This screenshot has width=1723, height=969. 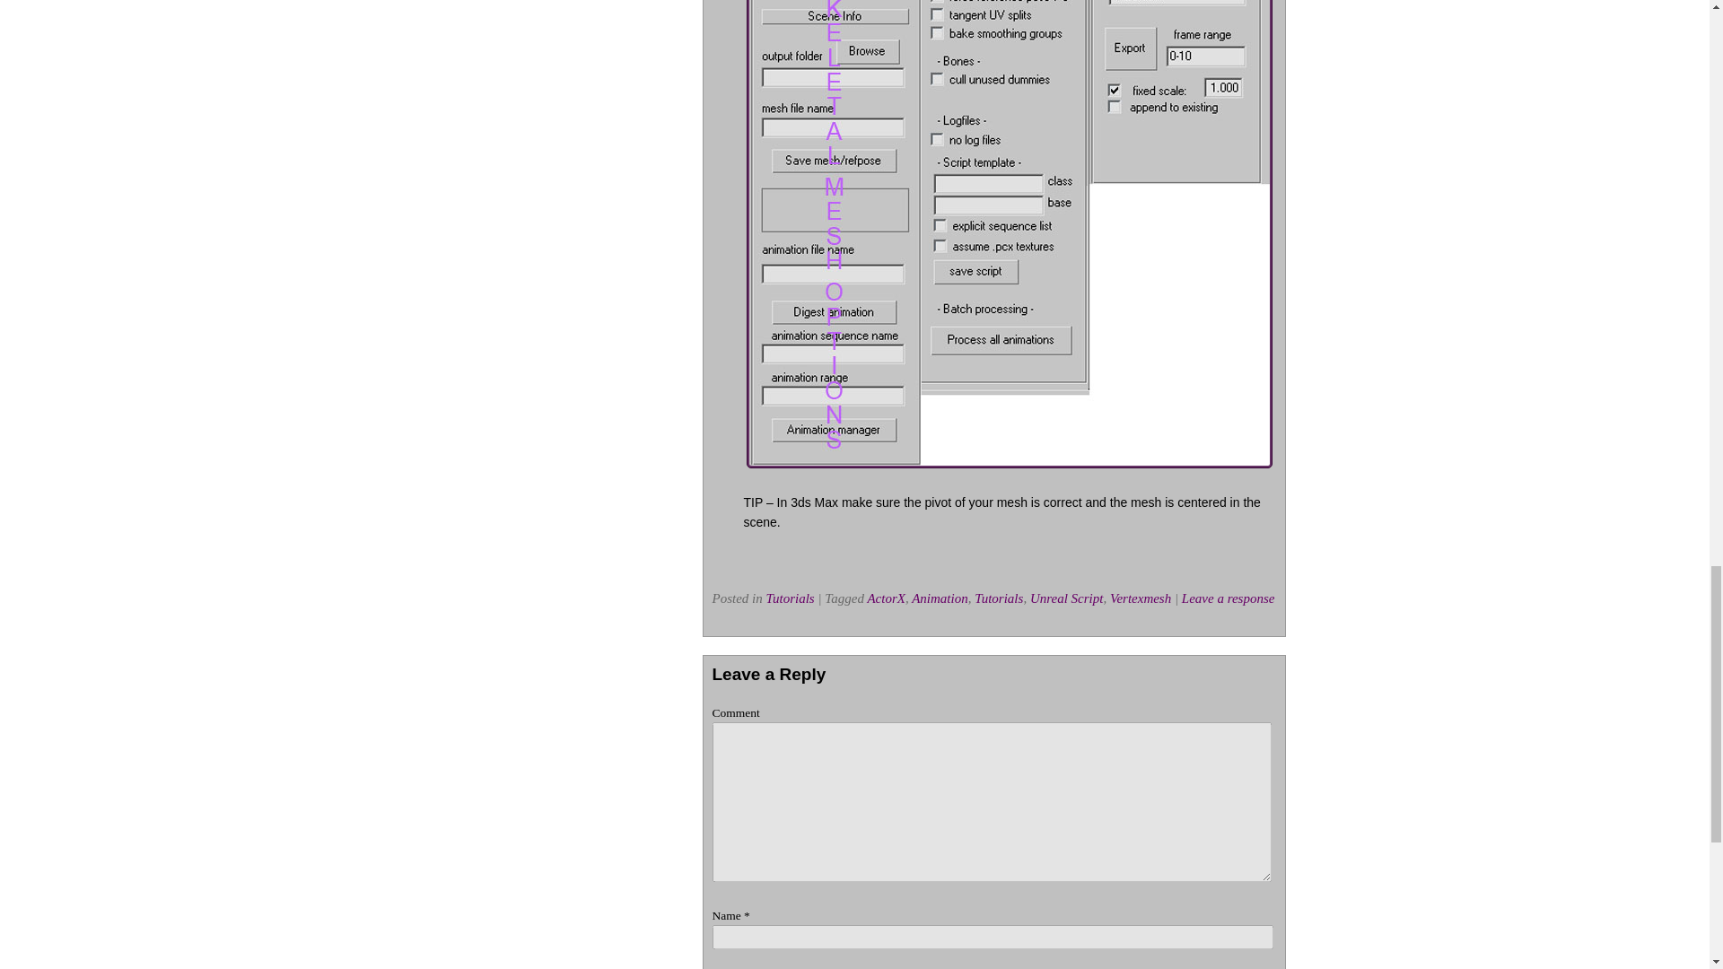 What do you see at coordinates (1067, 598) in the screenshot?
I see `Unreal Script` at bounding box center [1067, 598].